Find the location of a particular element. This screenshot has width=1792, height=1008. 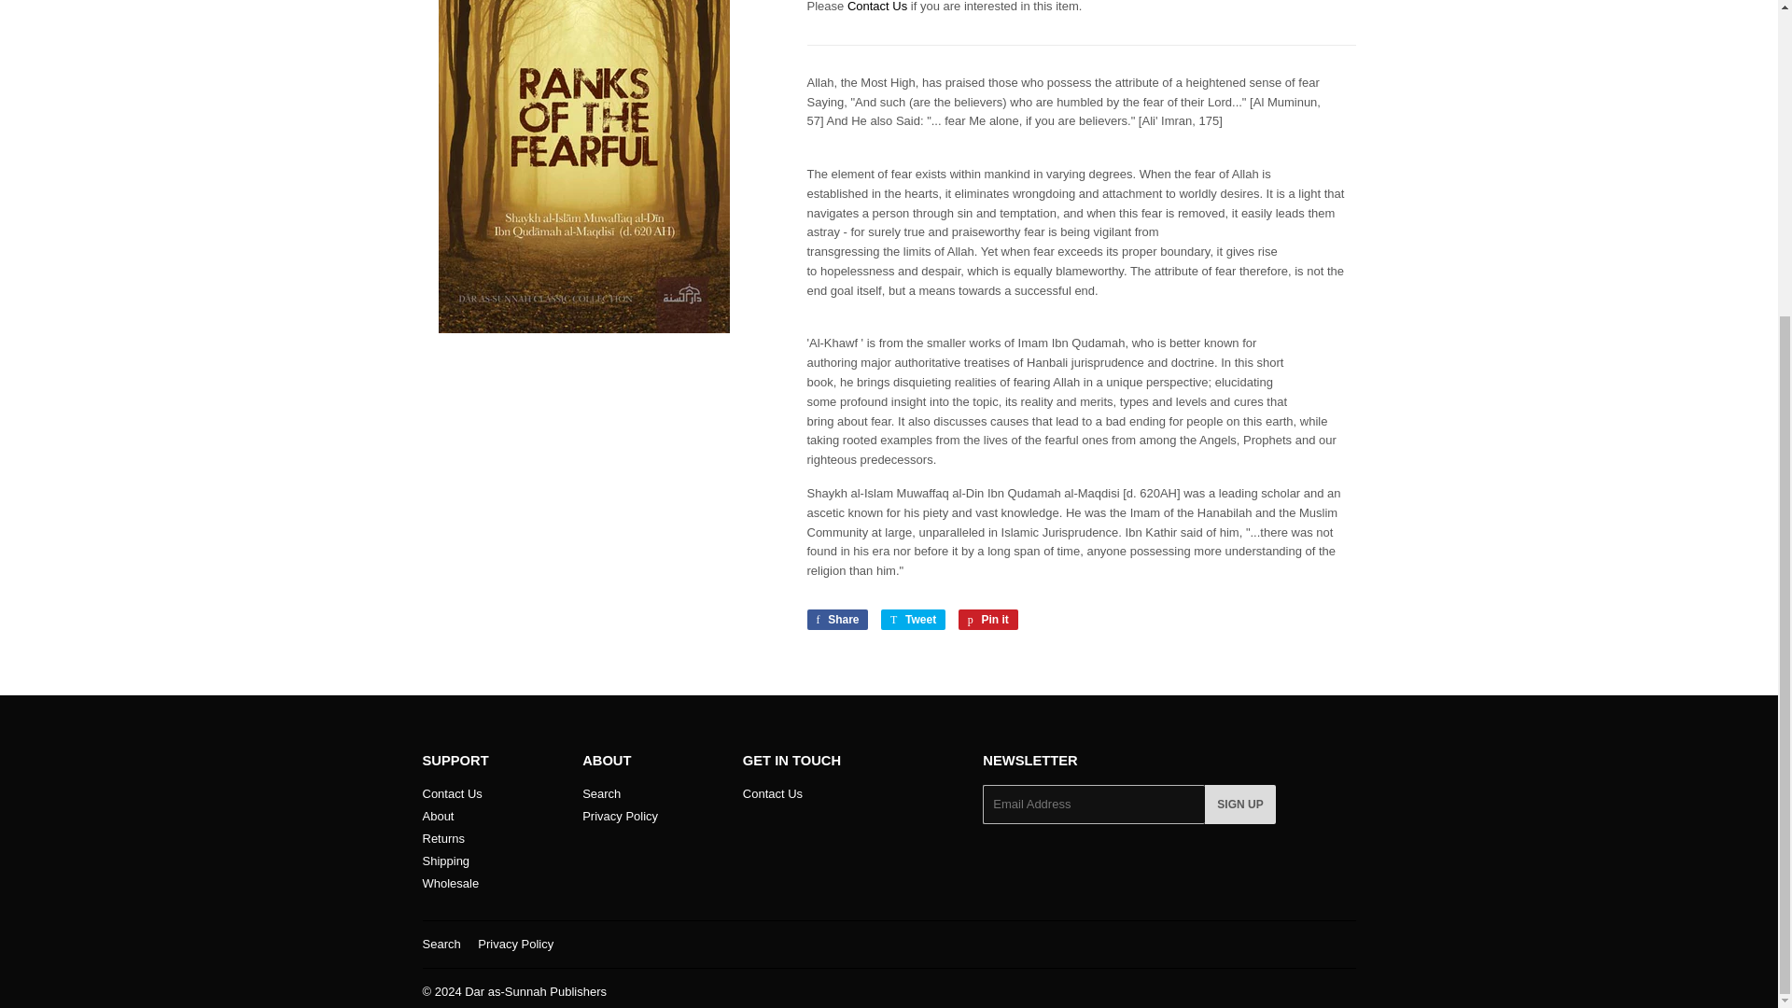

Shipping is located at coordinates (450, 883).